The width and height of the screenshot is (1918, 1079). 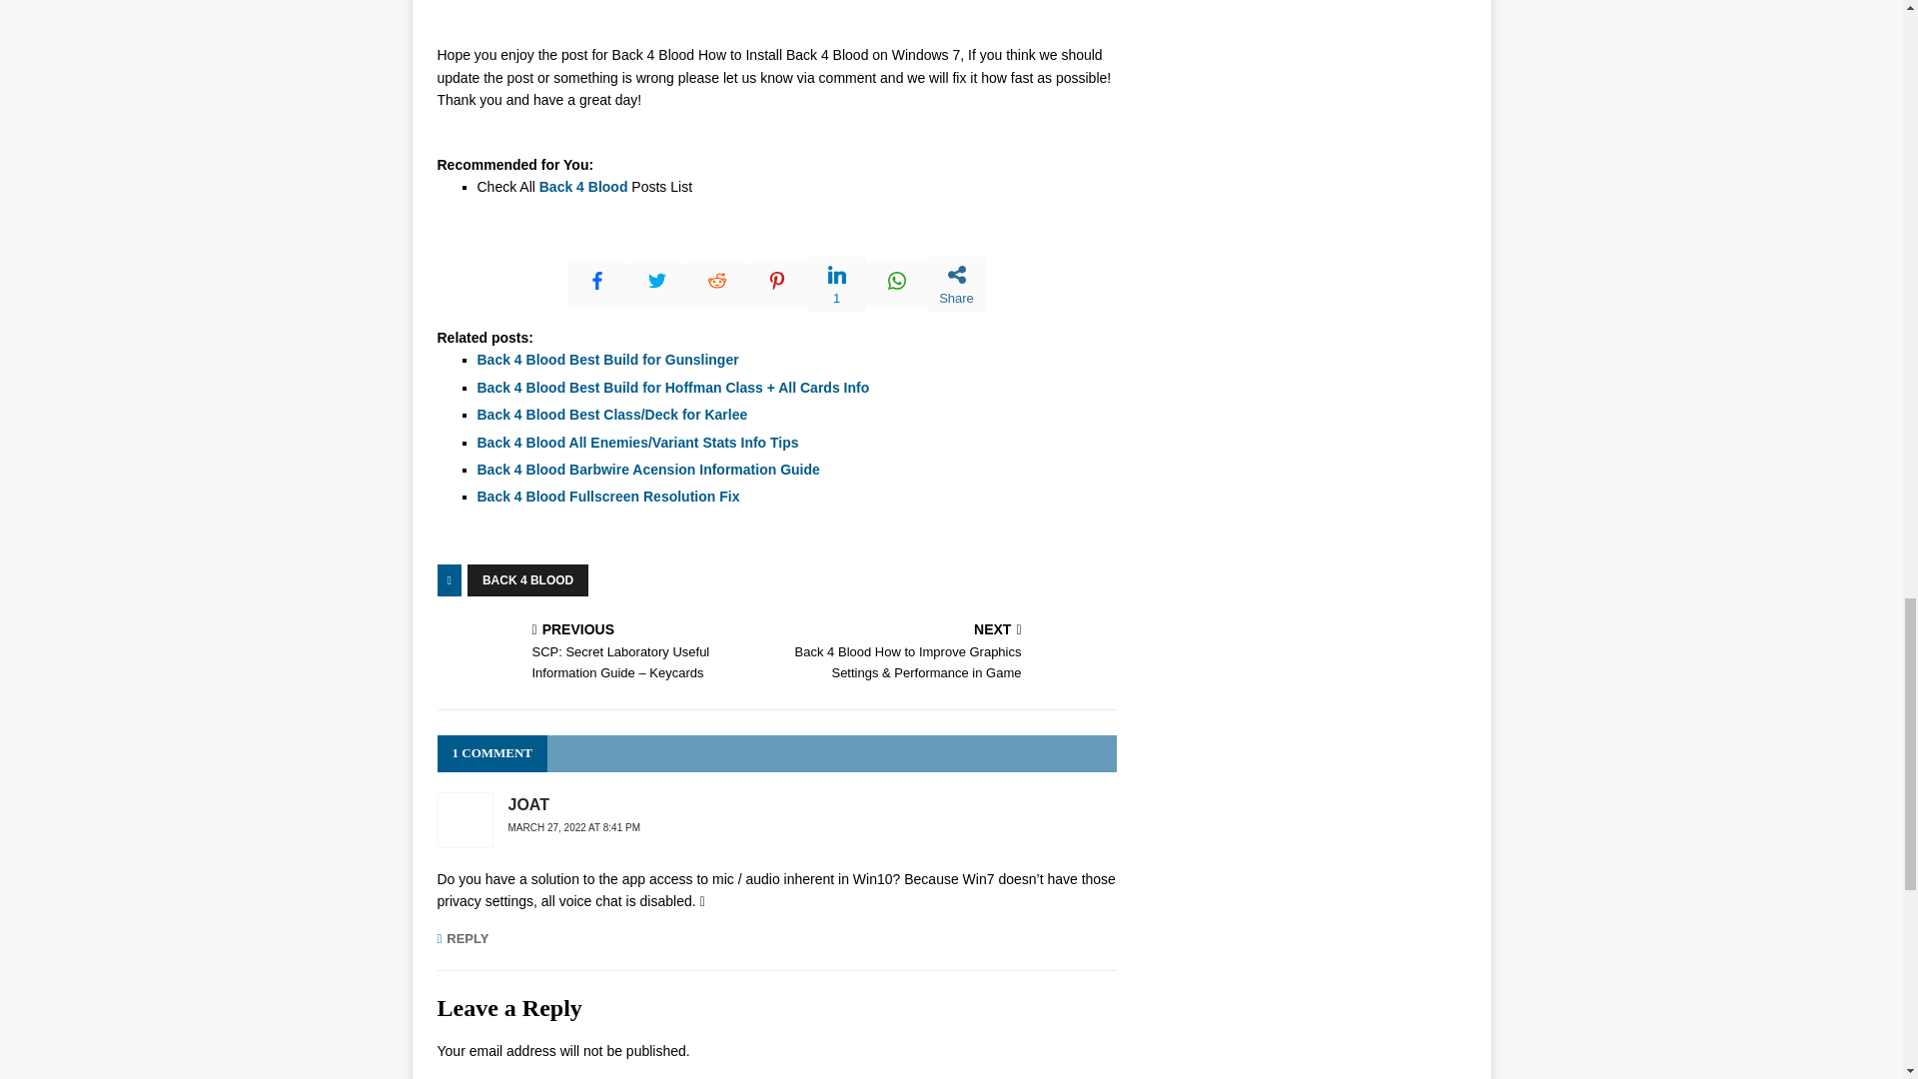 What do you see at coordinates (463, 939) in the screenshot?
I see `REPLY` at bounding box center [463, 939].